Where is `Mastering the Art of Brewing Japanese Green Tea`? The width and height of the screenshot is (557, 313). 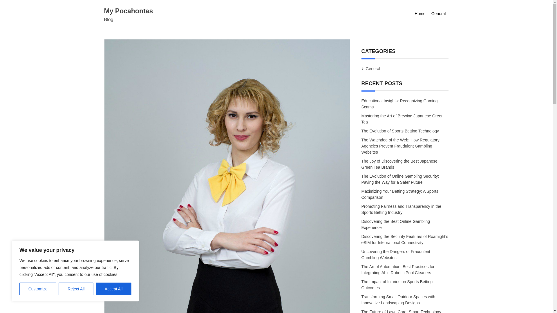
Mastering the Art of Brewing Japanese Green Tea is located at coordinates (402, 119).